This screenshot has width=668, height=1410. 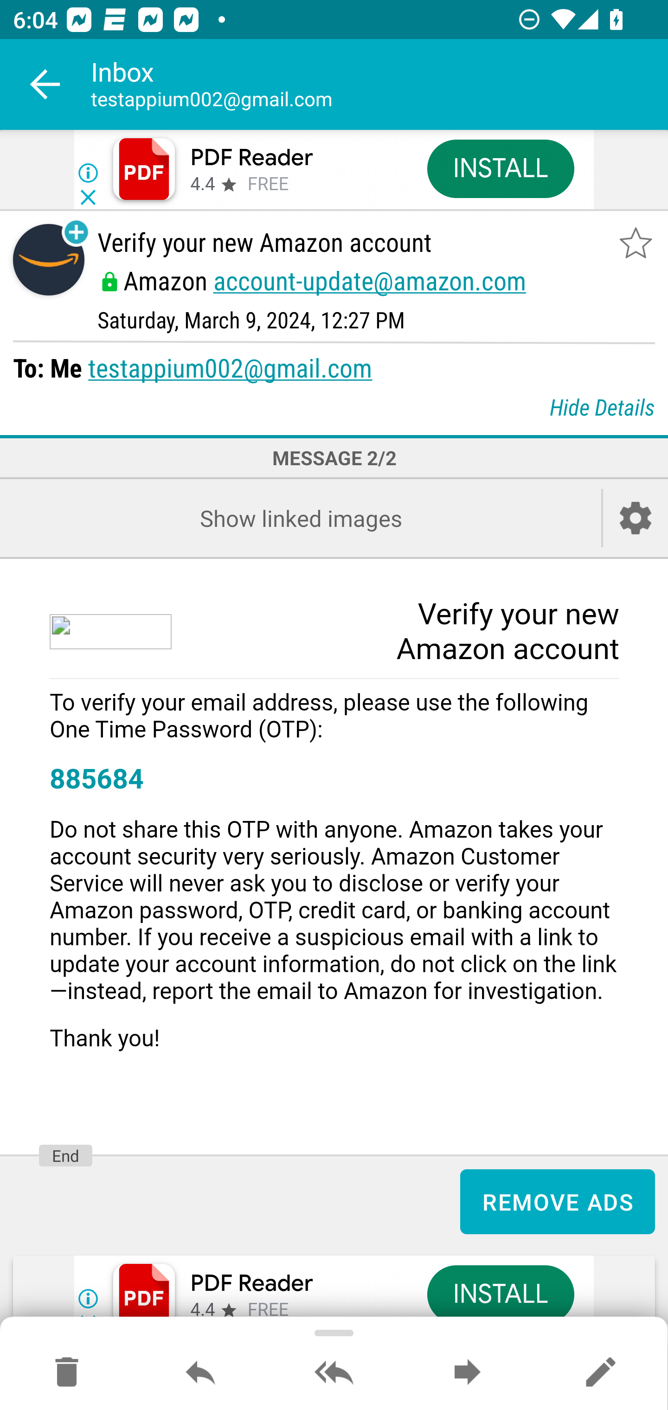 I want to click on INSTALL, so click(x=500, y=1294).